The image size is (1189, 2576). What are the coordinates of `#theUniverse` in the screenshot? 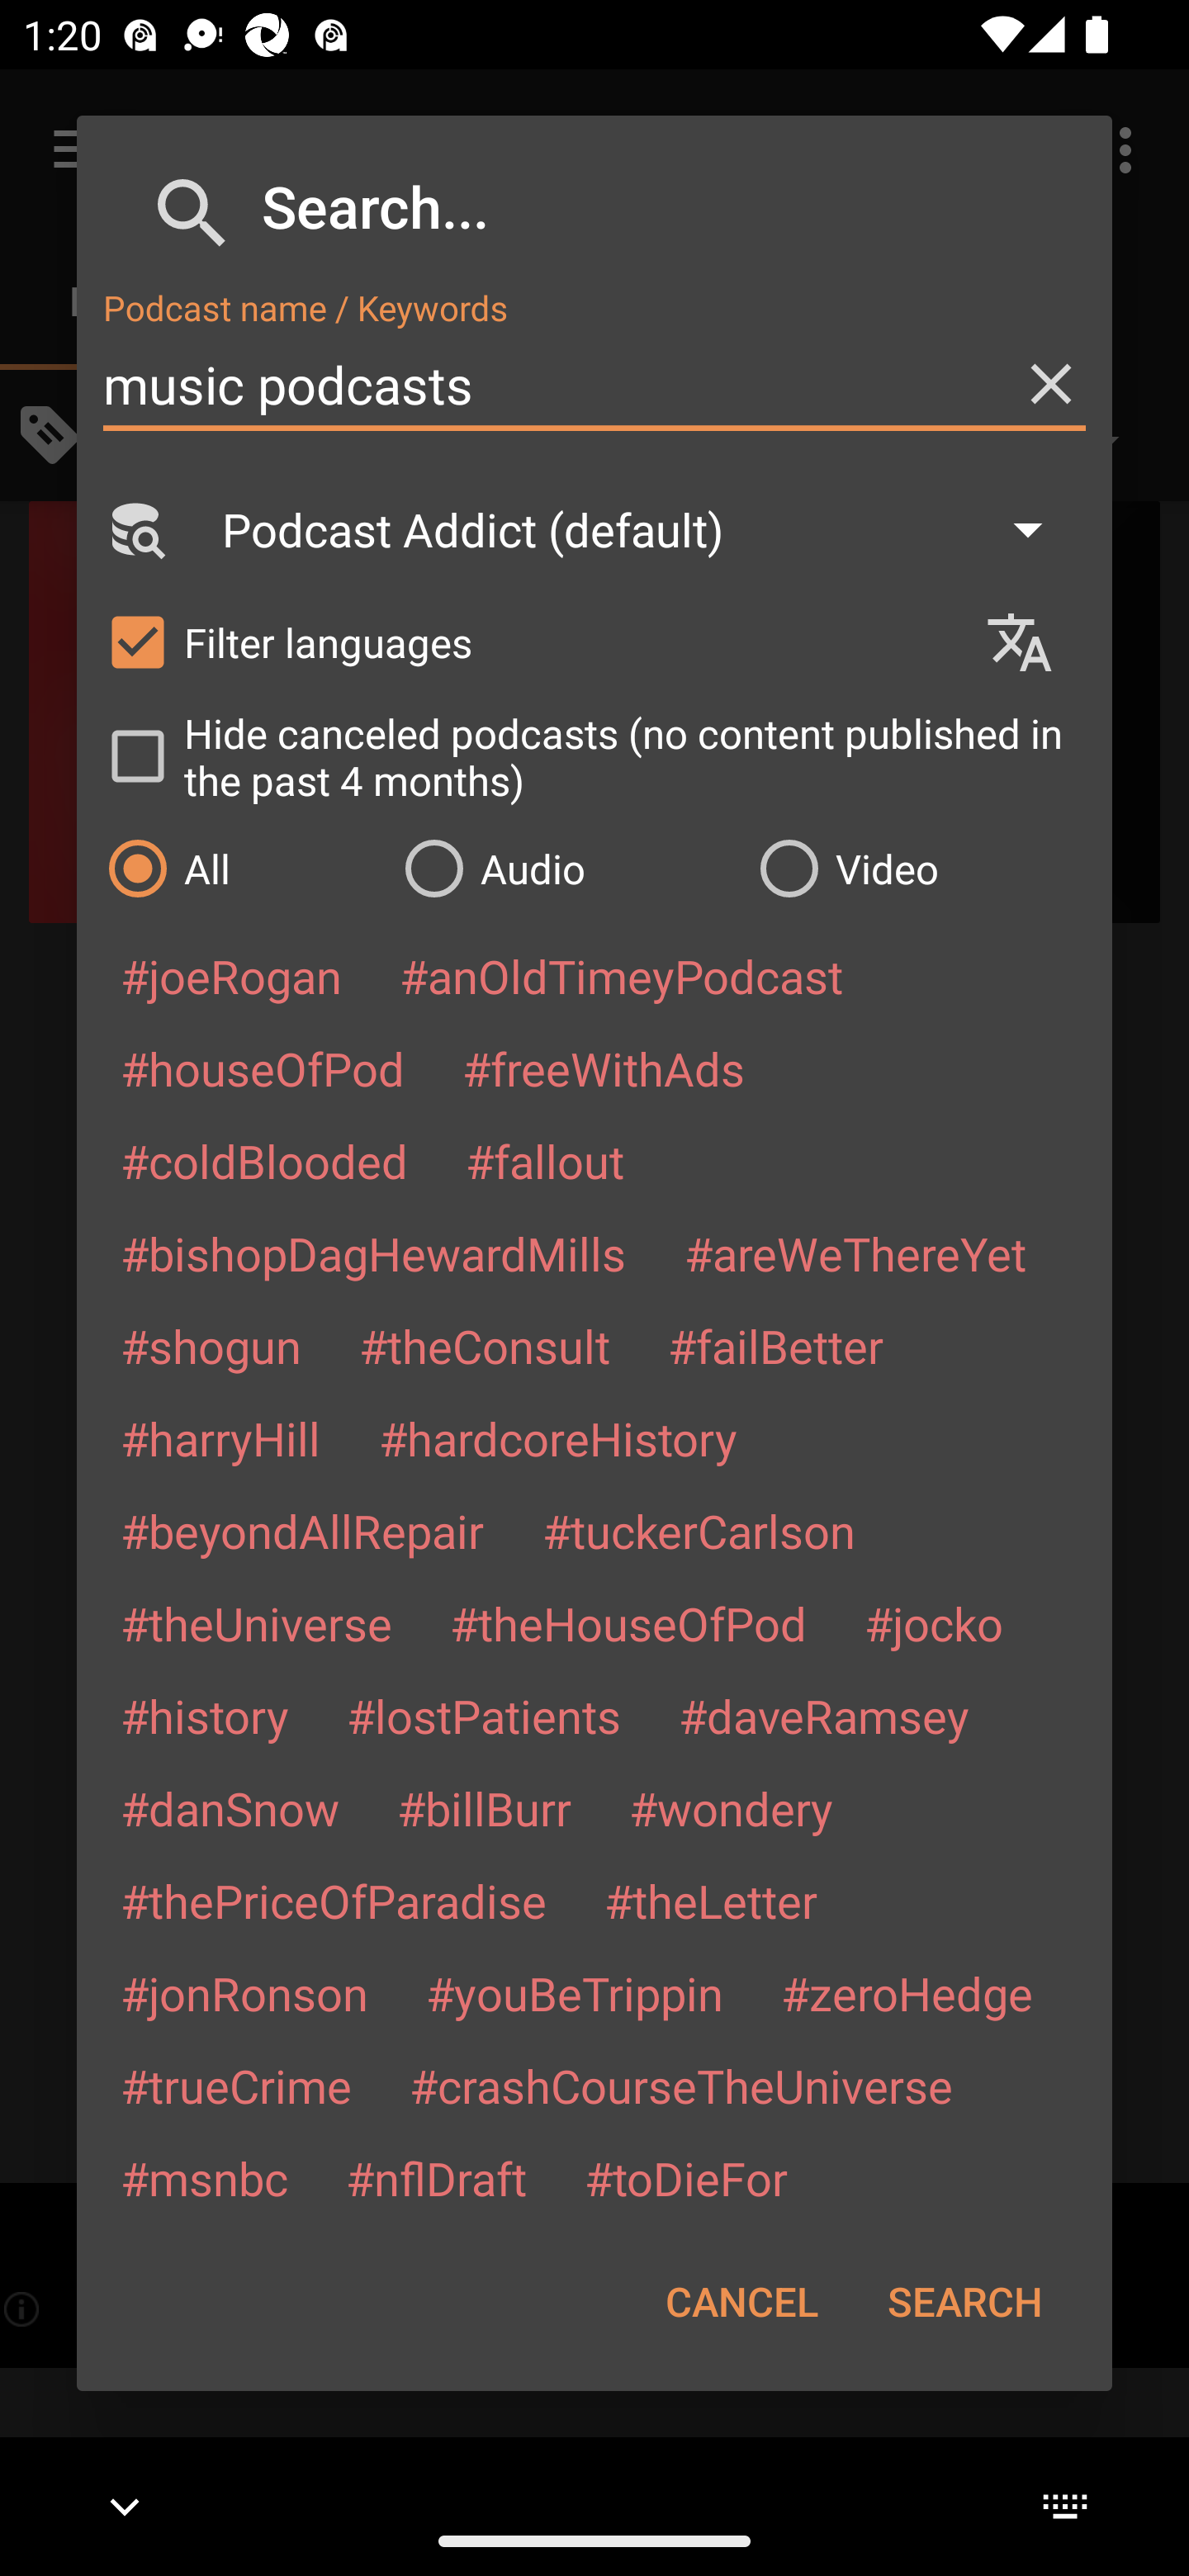 It's located at (256, 1623).